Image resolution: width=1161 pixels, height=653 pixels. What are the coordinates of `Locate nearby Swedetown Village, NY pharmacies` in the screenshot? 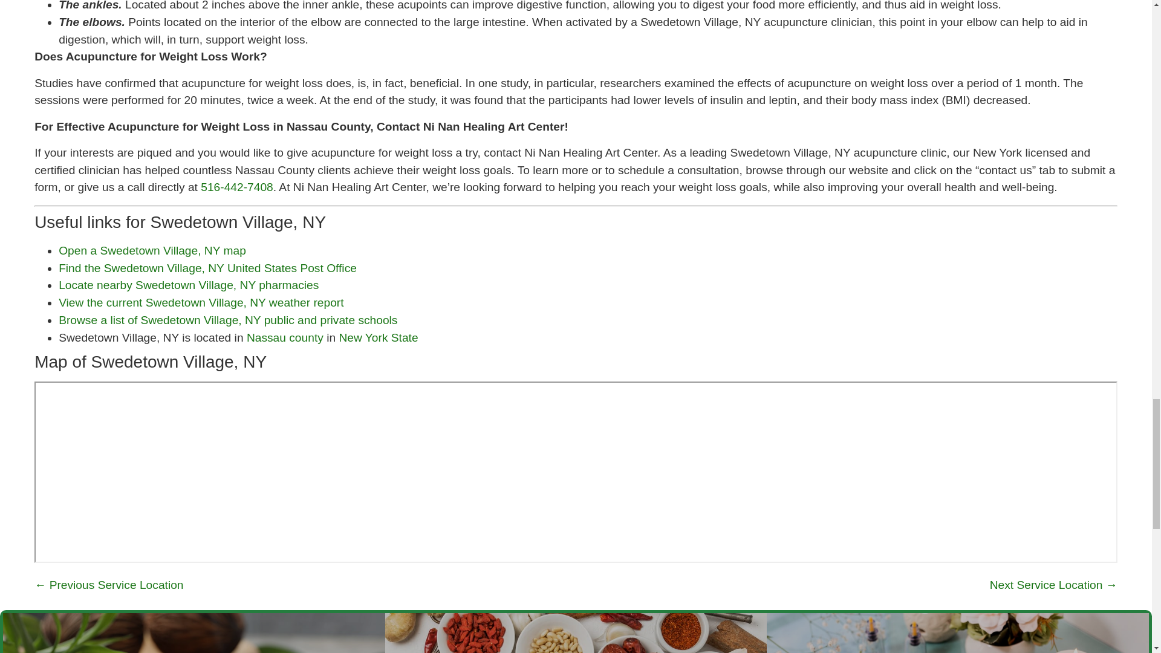 It's located at (189, 285).